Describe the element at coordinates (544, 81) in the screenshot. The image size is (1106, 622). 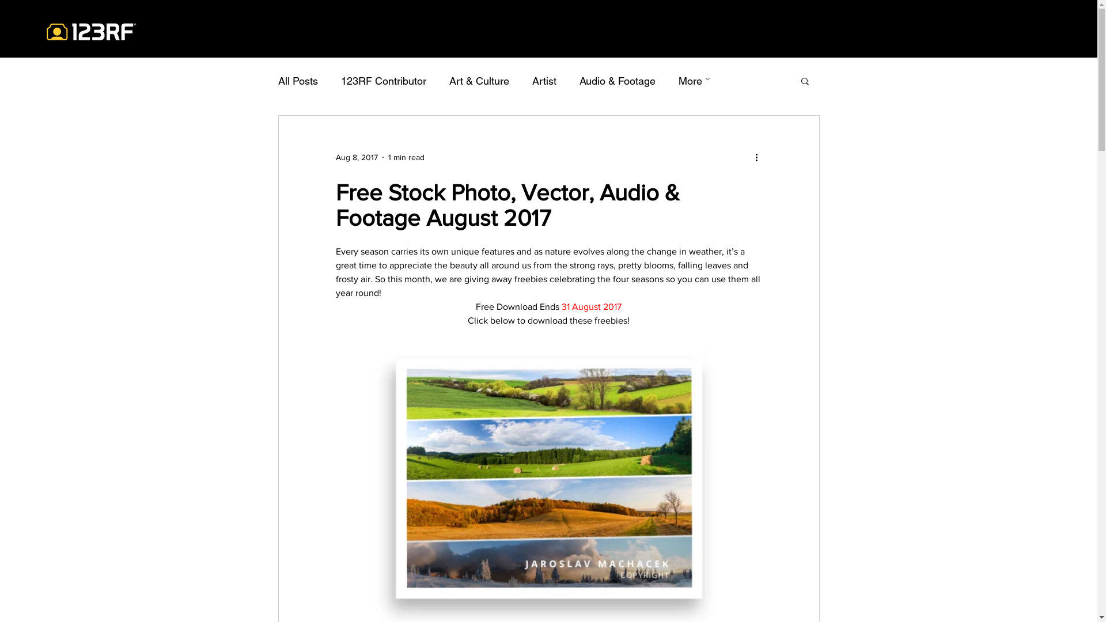
I see `Artist` at that location.